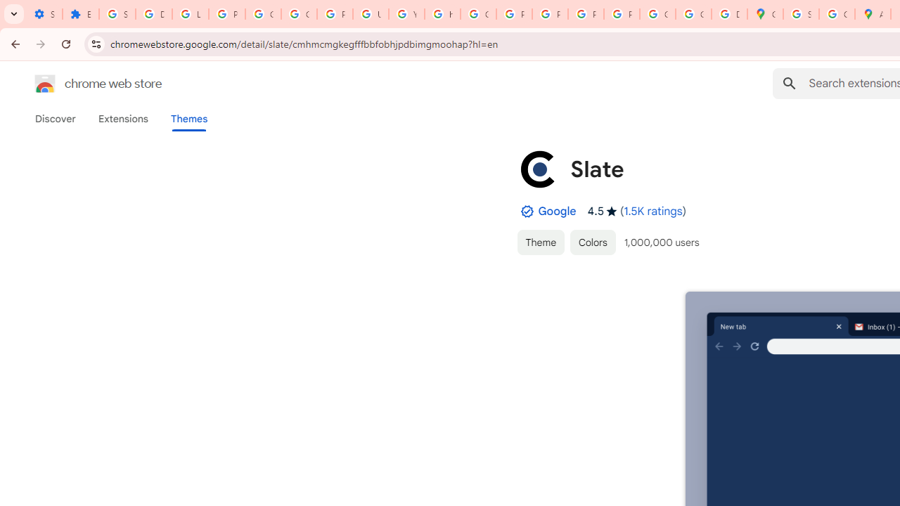 The height and width of the screenshot is (506, 900). What do you see at coordinates (45, 83) in the screenshot?
I see `Chrome Web Store logo` at bounding box center [45, 83].